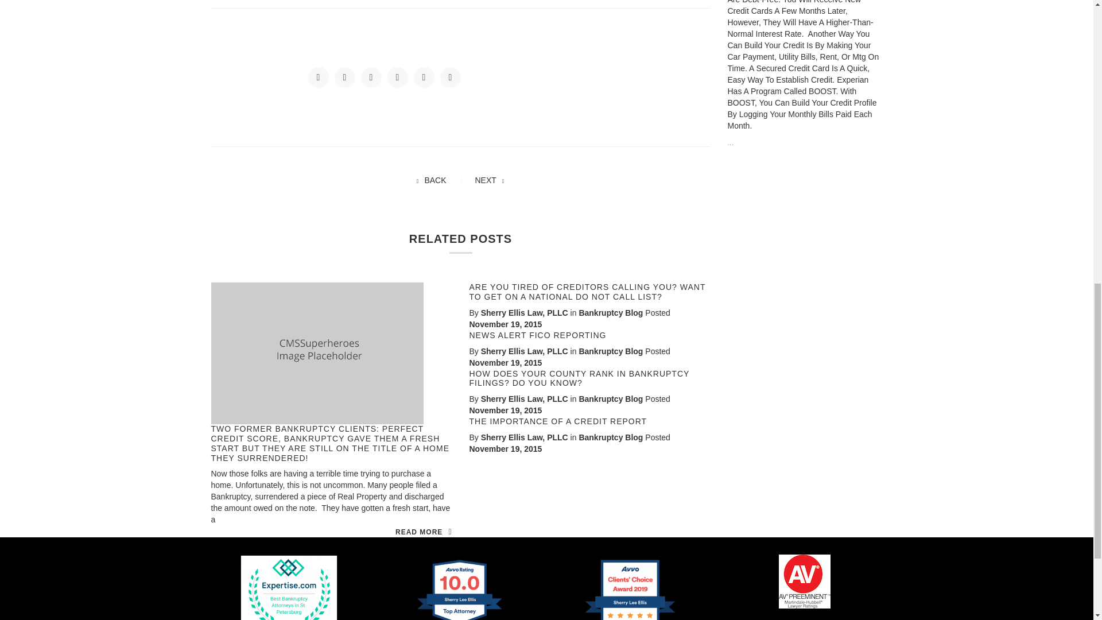 The height and width of the screenshot is (620, 1102). Describe the element at coordinates (525, 398) in the screenshot. I see `Posts by Sherry Ellis Law, PLLC` at that location.